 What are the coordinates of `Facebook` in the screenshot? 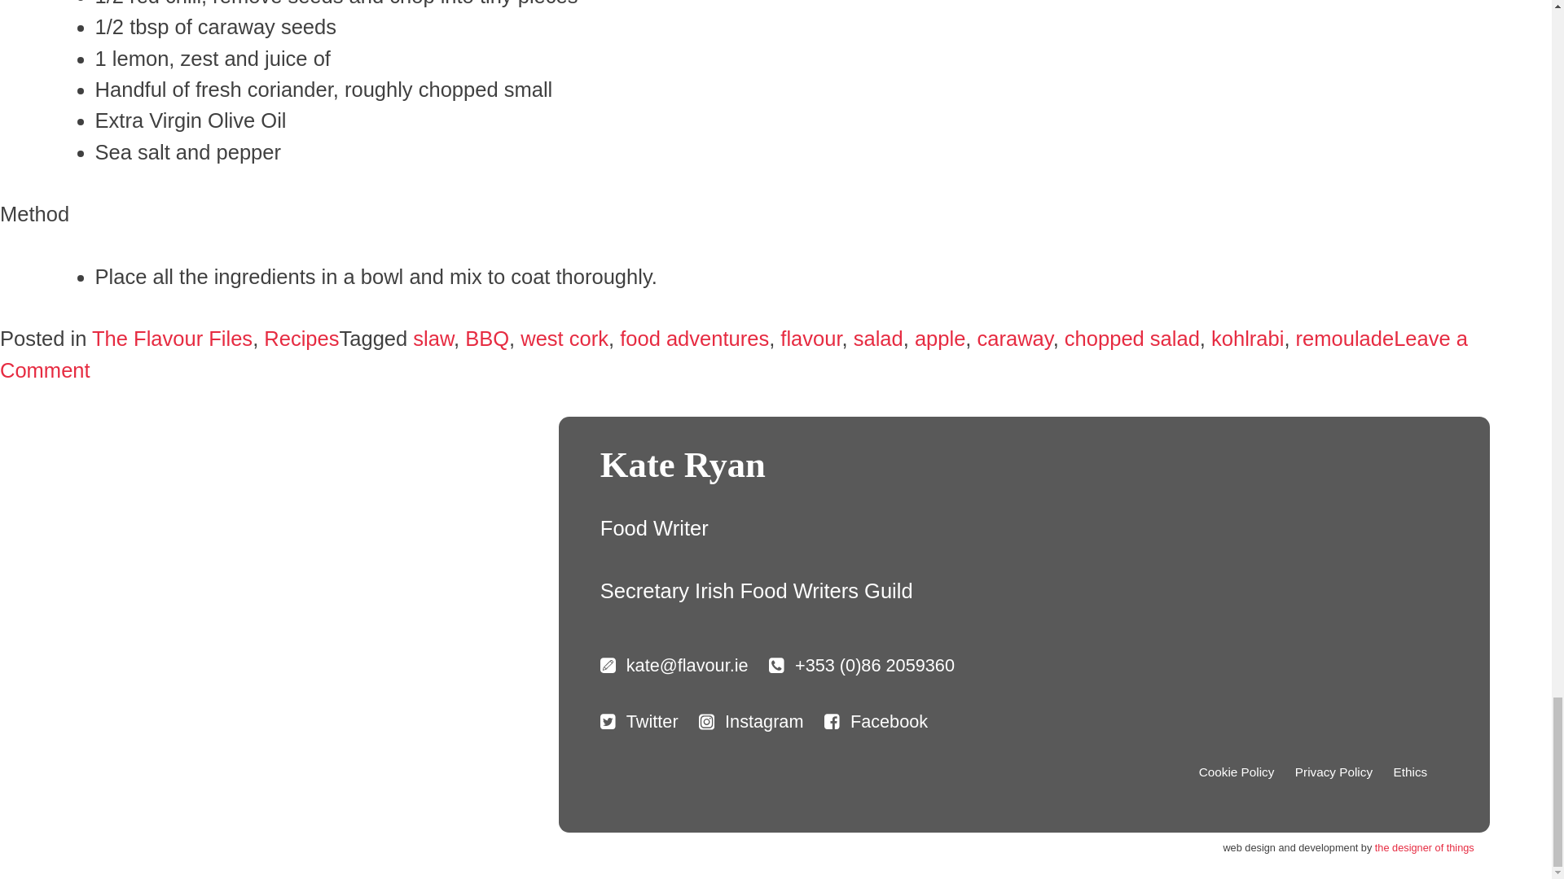 It's located at (875, 721).